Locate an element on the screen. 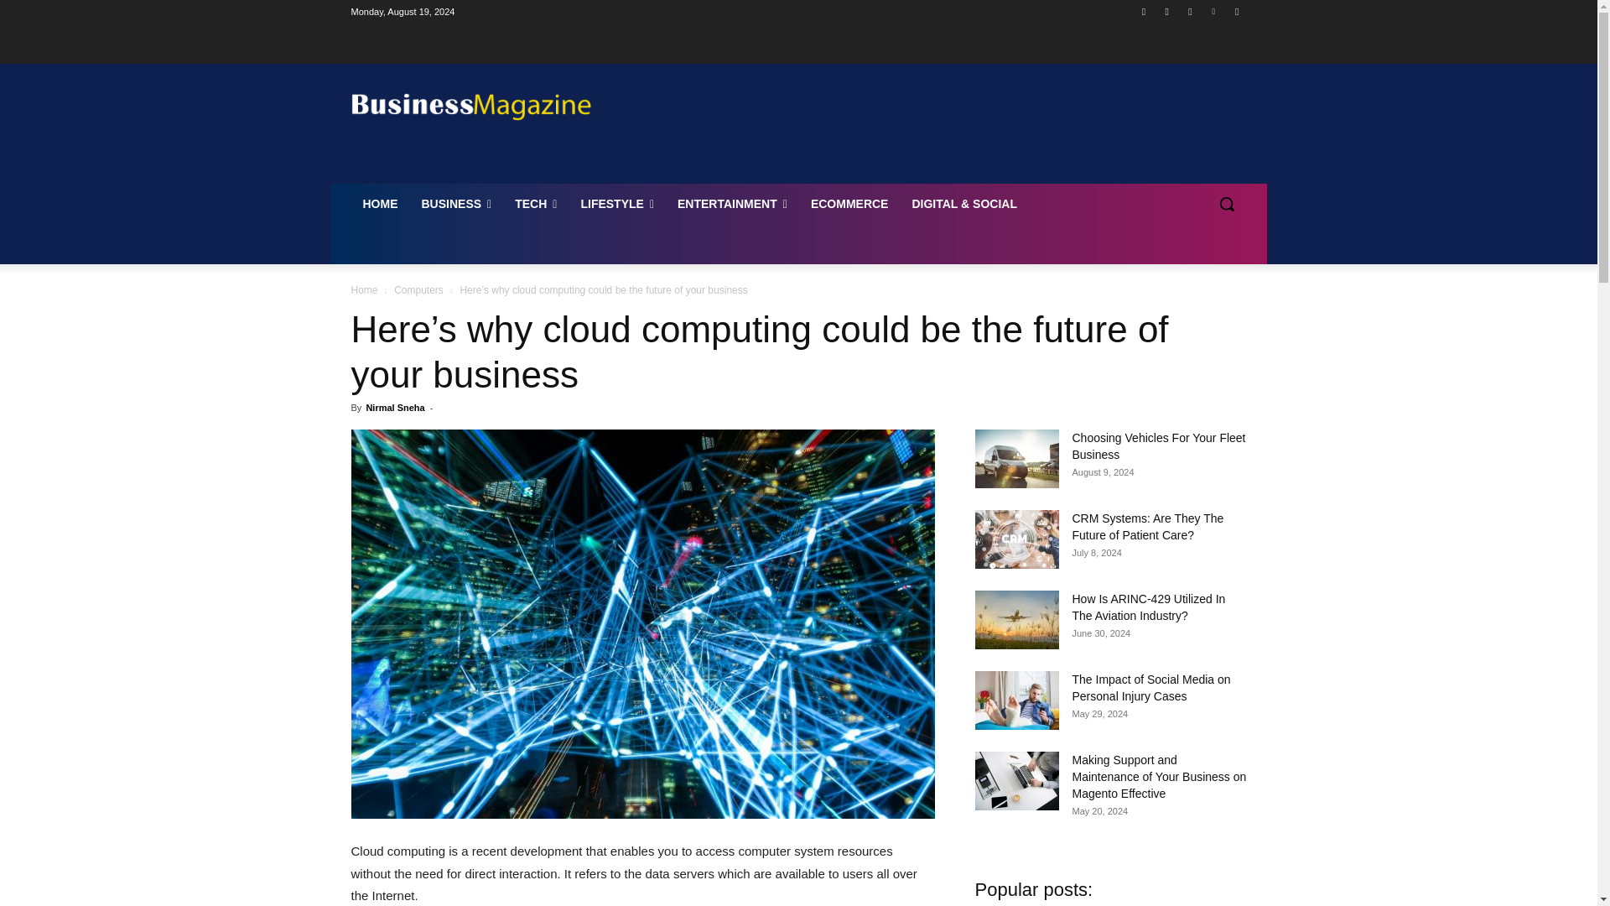 The image size is (1610, 906). Vimeo is located at coordinates (1214, 11).